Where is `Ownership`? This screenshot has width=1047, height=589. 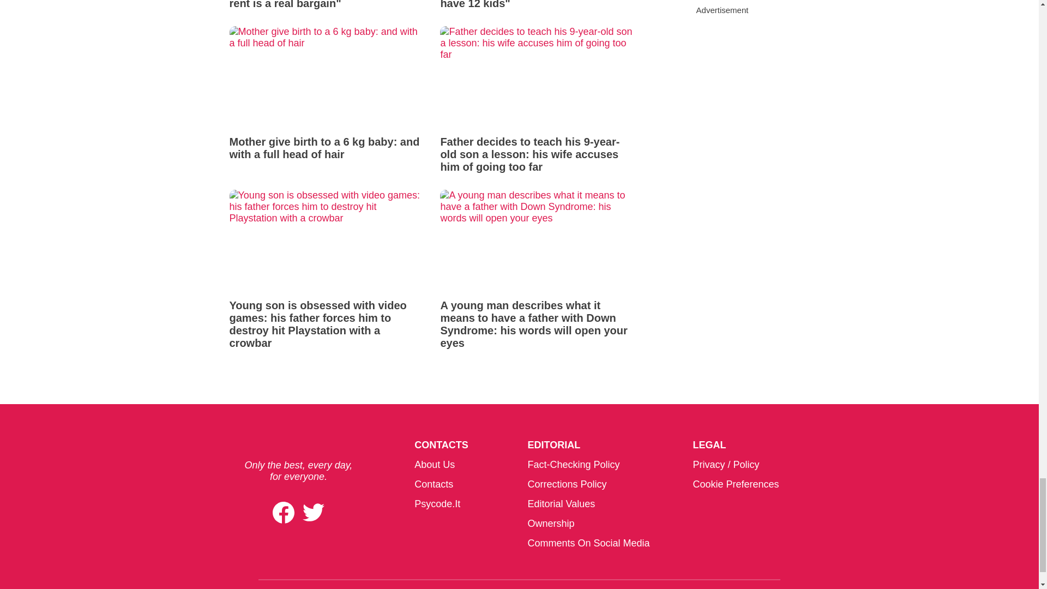 Ownership is located at coordinates (551, 524).